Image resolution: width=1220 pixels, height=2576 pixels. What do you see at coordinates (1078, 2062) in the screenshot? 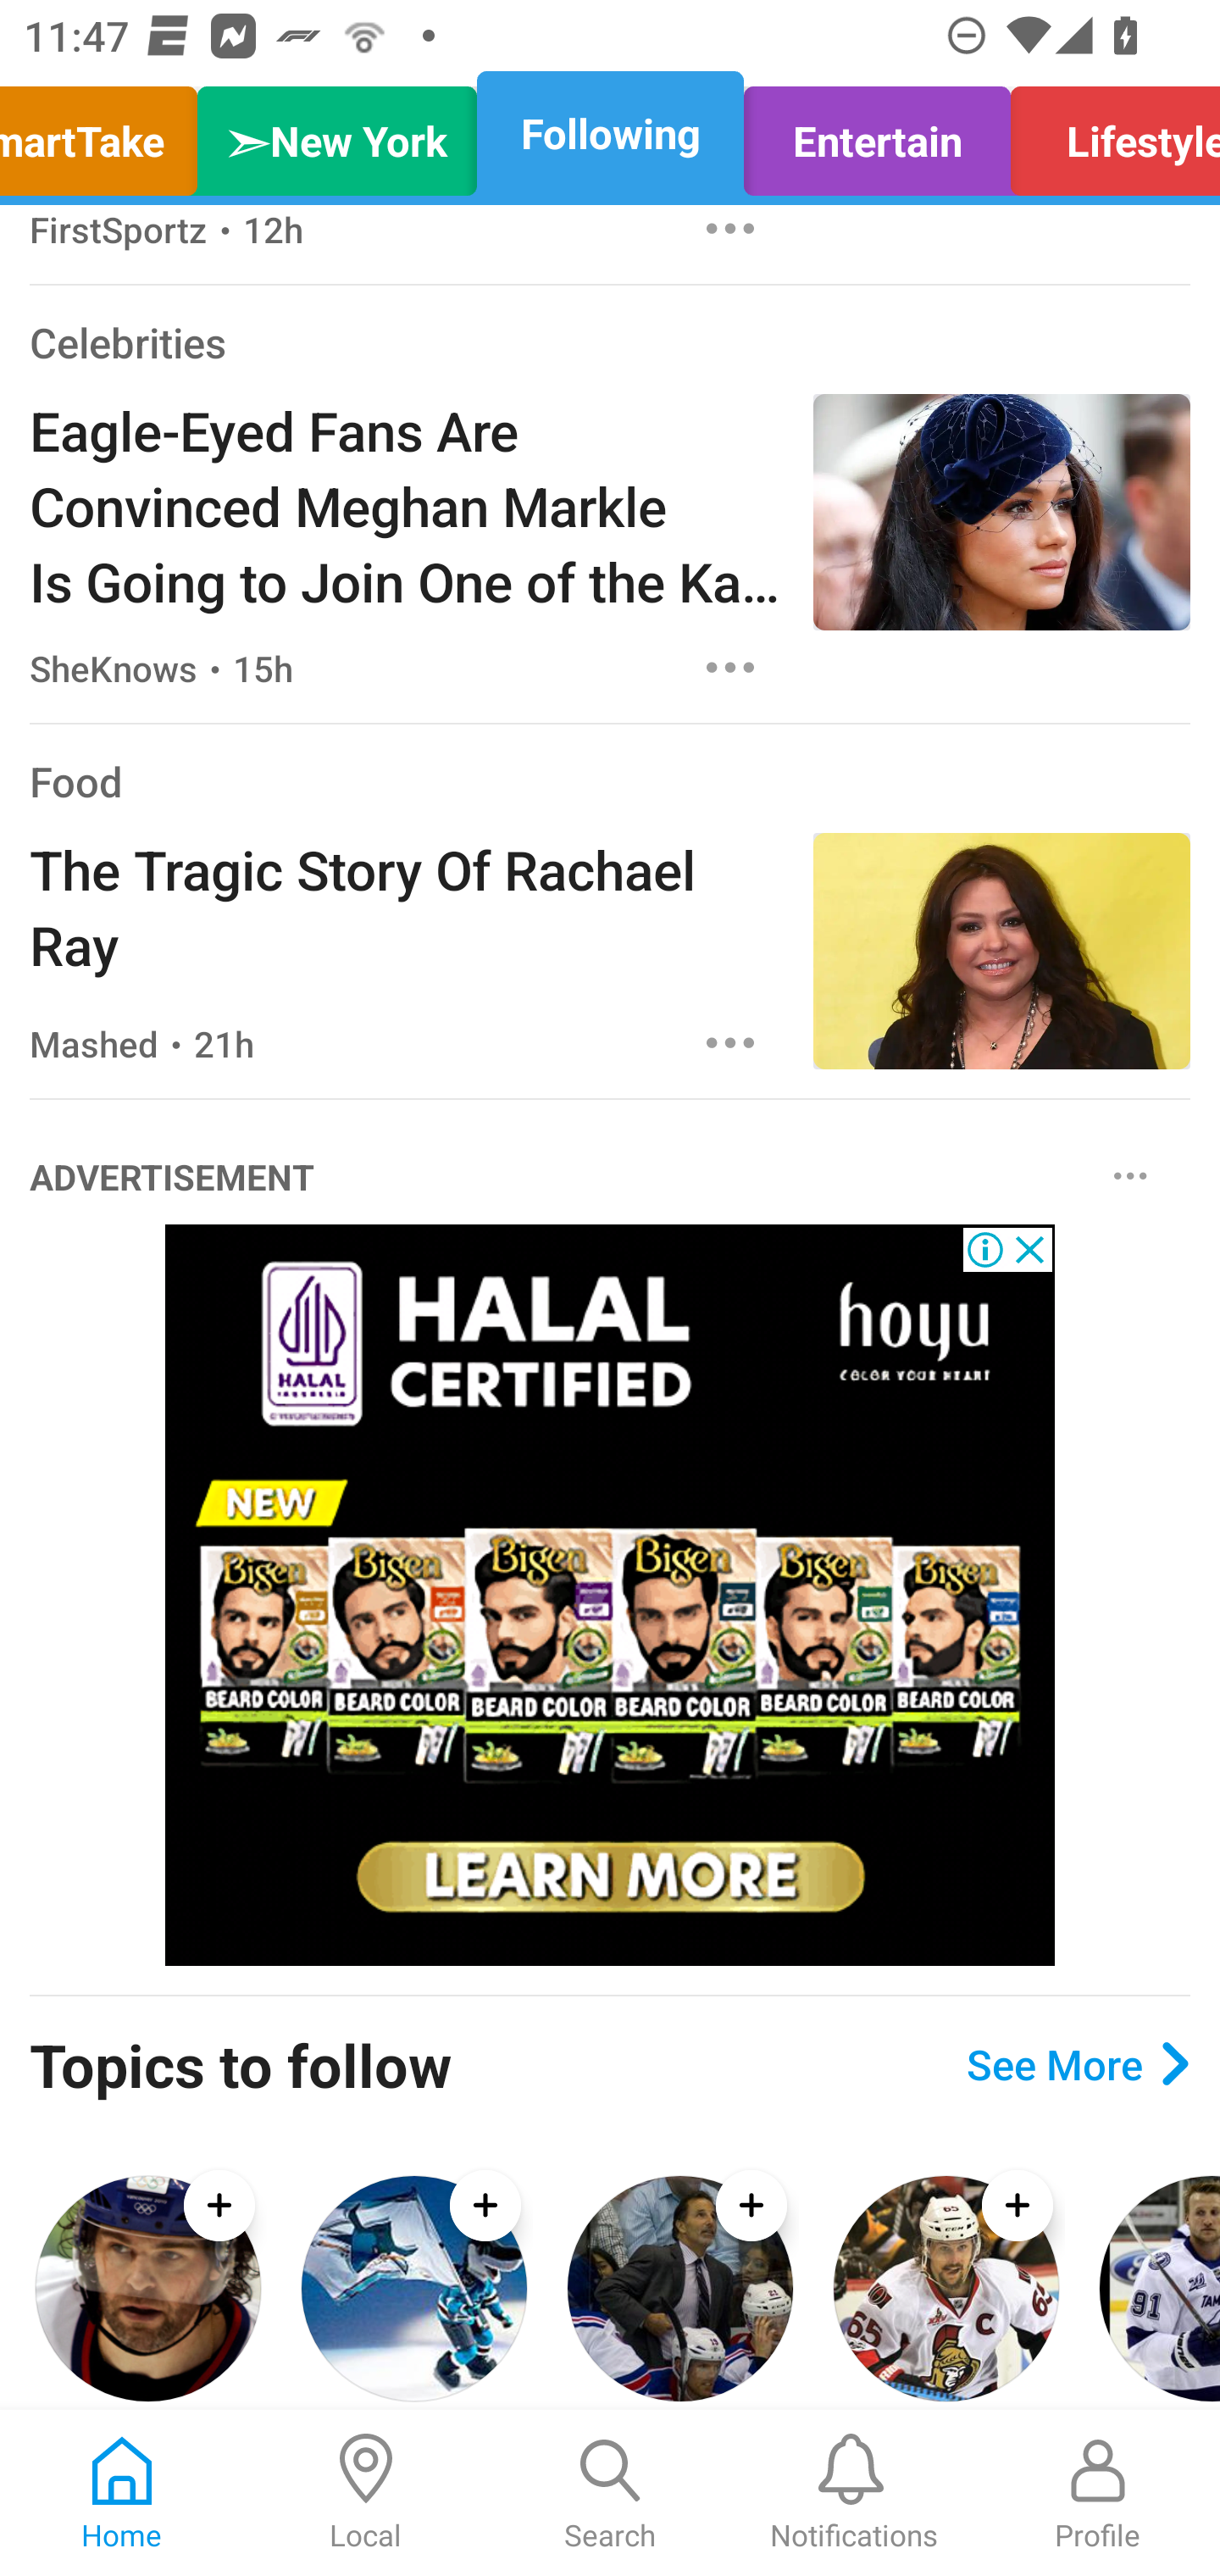
I see `See More` at bounding box center [1078, 2062].